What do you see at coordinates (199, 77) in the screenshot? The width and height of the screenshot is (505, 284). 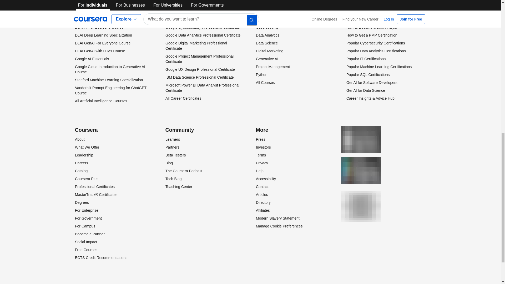 I see `IBM Data Science Professional Certificate` at bounding box center [199, 77].